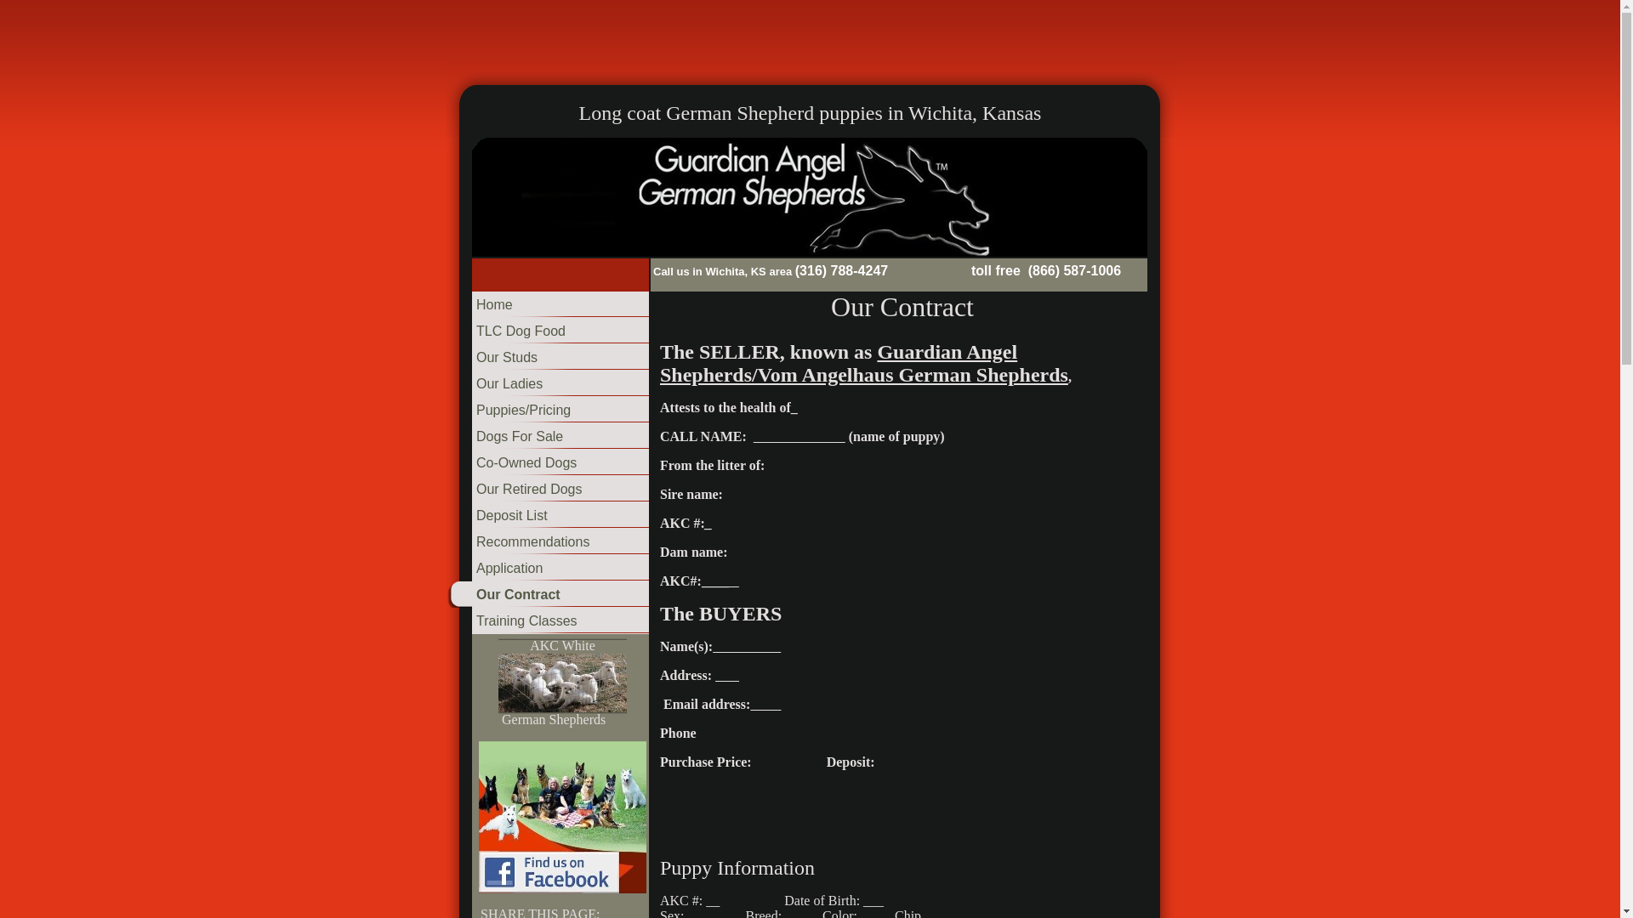  I want to click on Training Classes, so click(547, 622).